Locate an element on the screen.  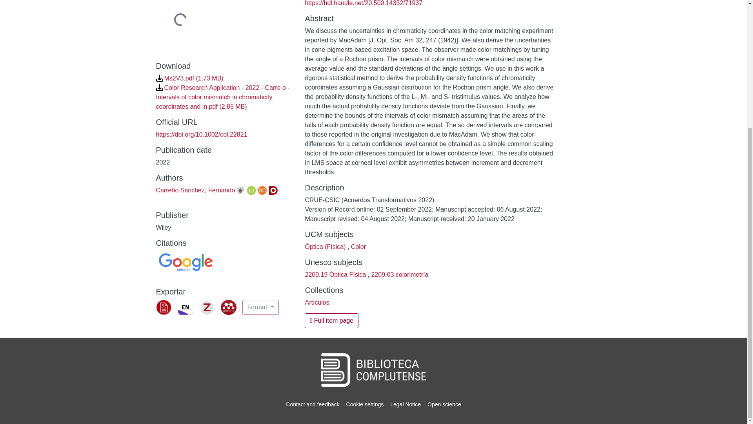
ENDNOTE is located at coordinates (185, 307).